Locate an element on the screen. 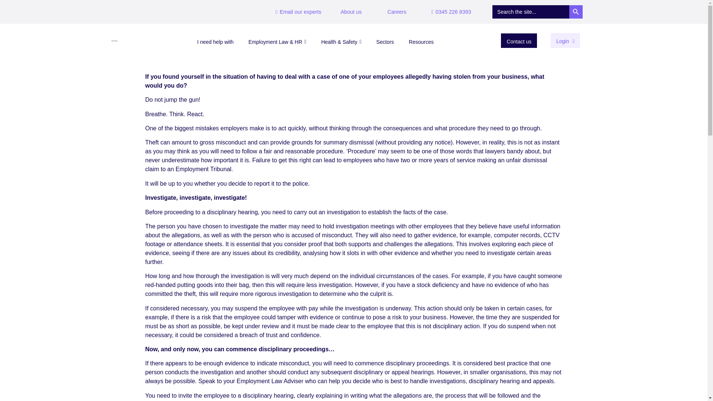 The height and width of the screenshot is (401, 713). About us is located at coordinates (351, 12).